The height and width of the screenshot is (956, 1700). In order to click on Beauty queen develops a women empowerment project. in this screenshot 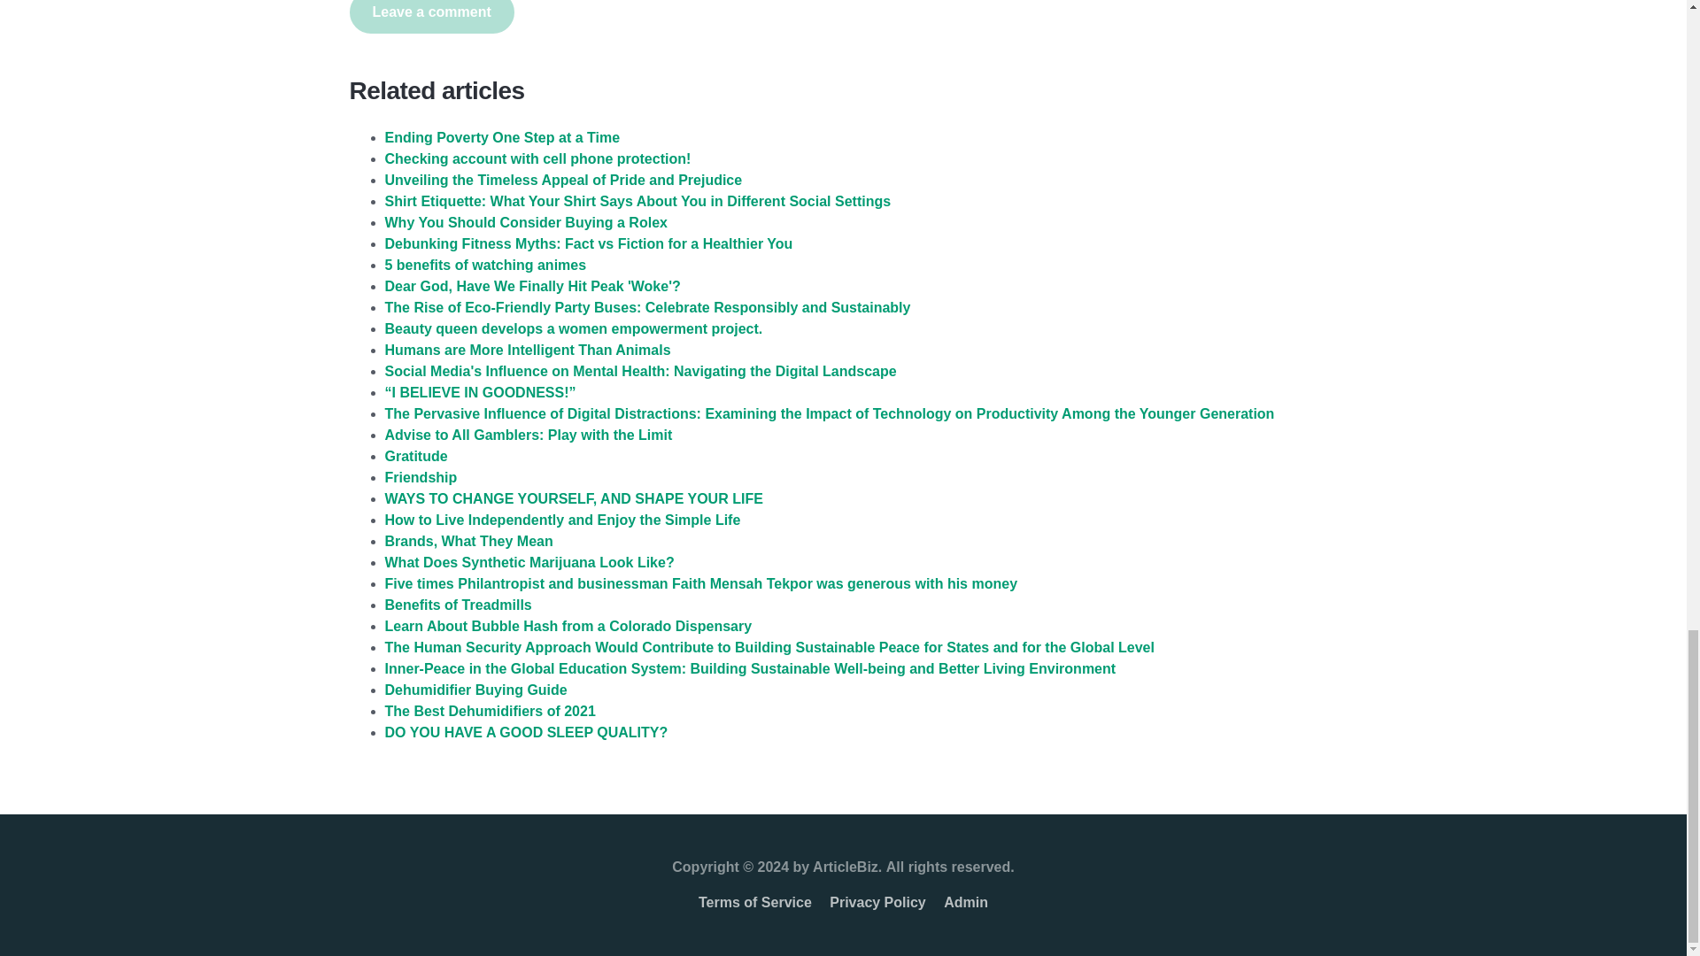, I will do `click(572, 328)`.